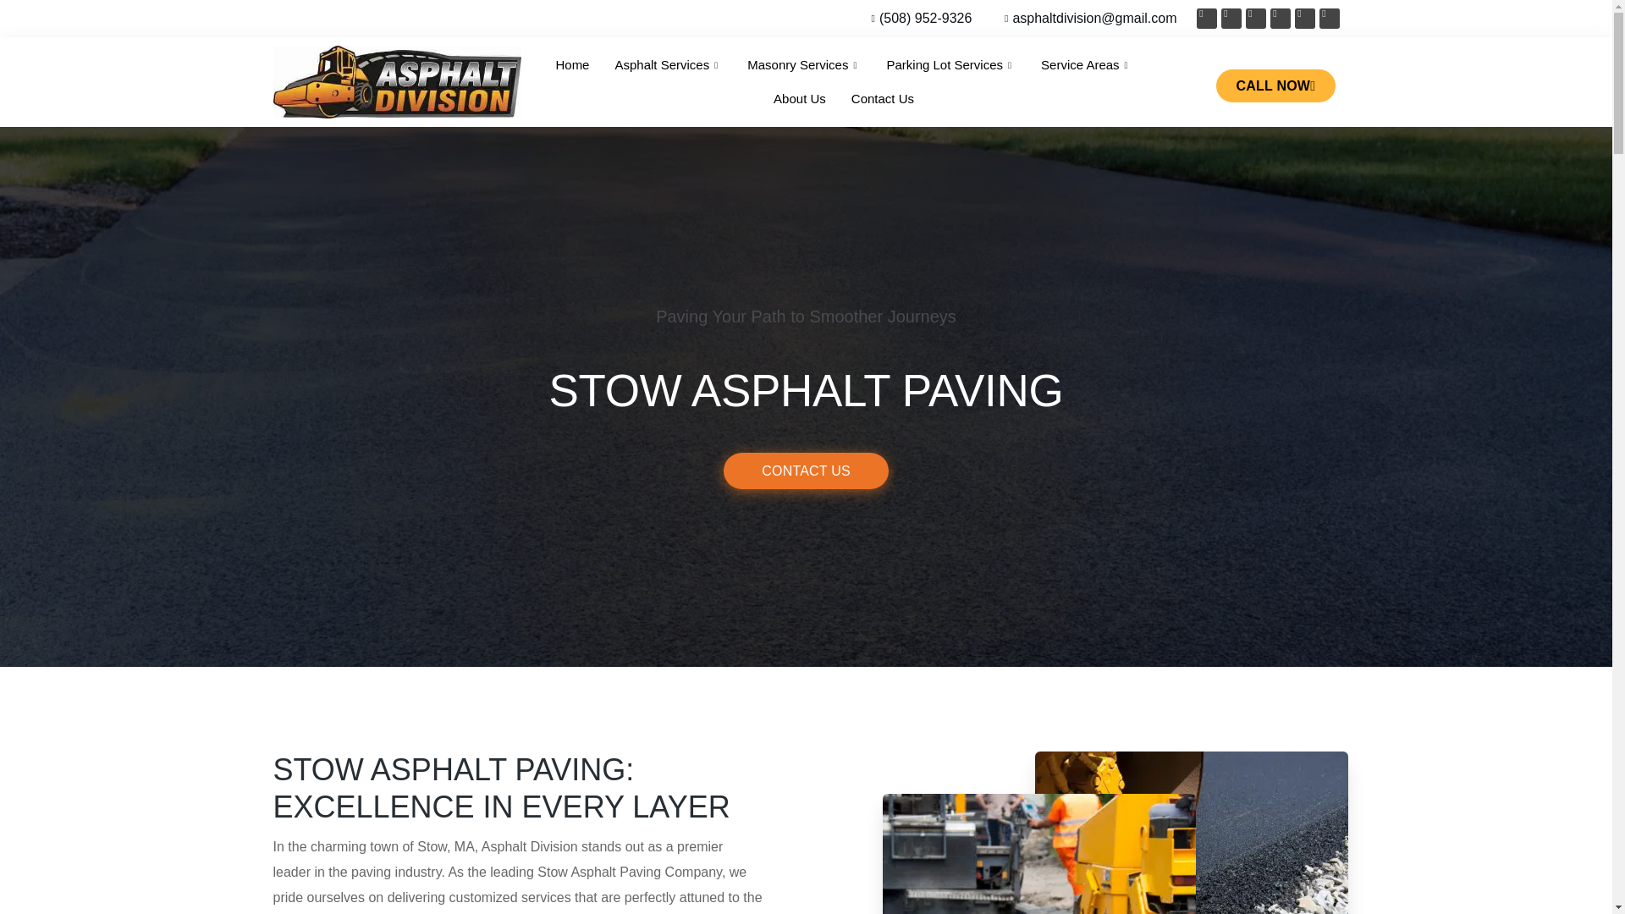 Image resolution: width=1625 pixels, height=914 pixels. I want to click on Service Areas, so click(1087, 65).